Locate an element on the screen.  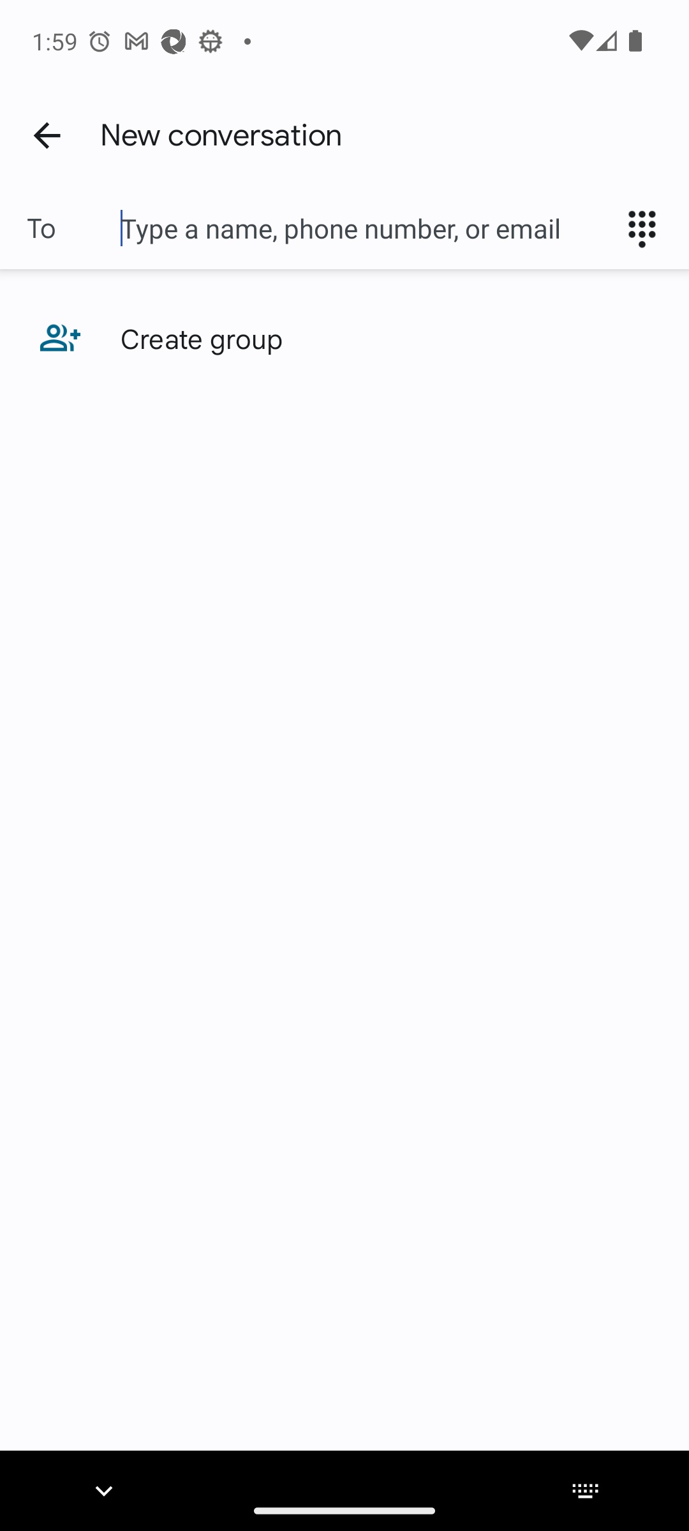
Type a name, phone number, or email is located at coordinates (364, 228).